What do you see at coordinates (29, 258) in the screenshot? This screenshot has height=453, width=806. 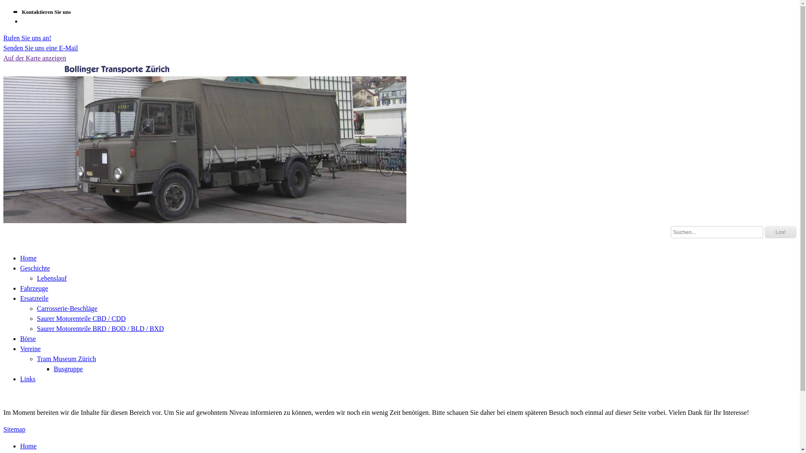 I see `Home` at bounding box center [29, 258].